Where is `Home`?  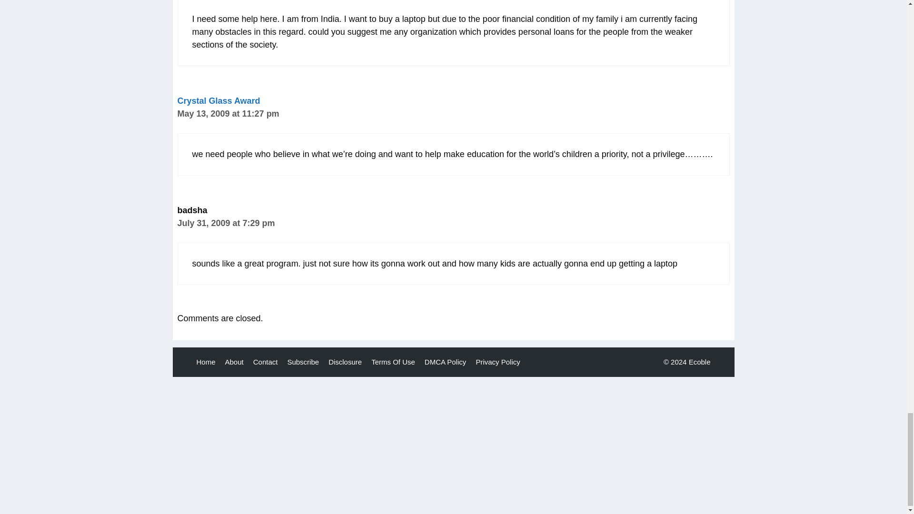 Home is located at coordinates (206, 362).